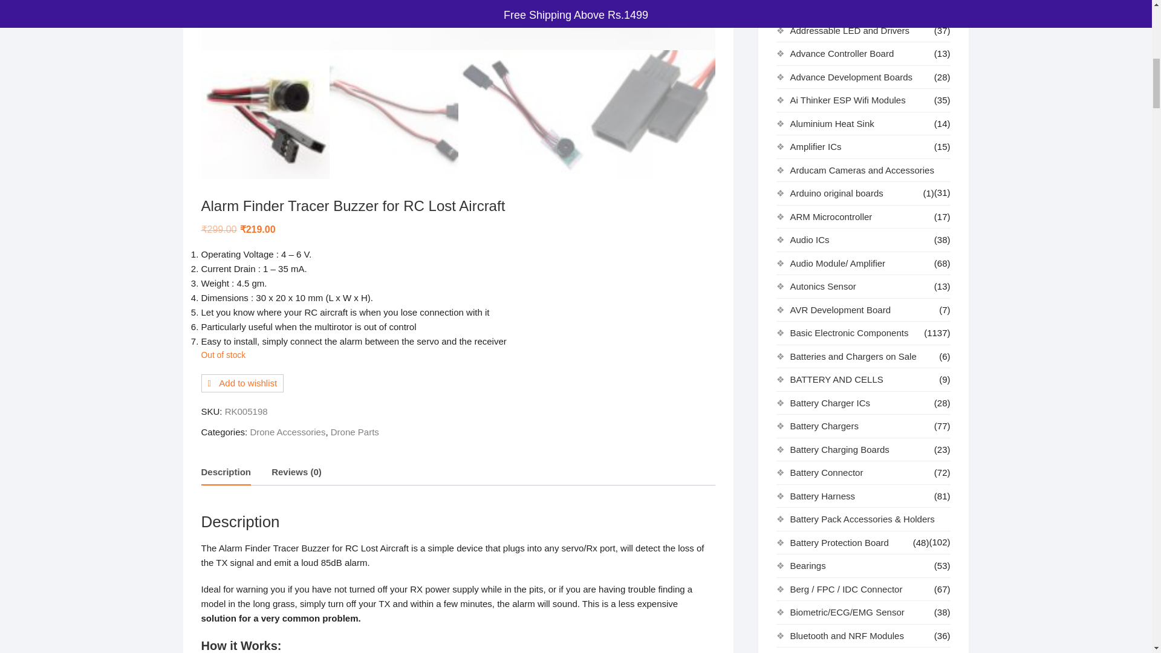 This screenshot has height=653, width=1161. Describe the element at coordinates (287, 432) in the screenshot. I see `Drone Accessories` at that location.